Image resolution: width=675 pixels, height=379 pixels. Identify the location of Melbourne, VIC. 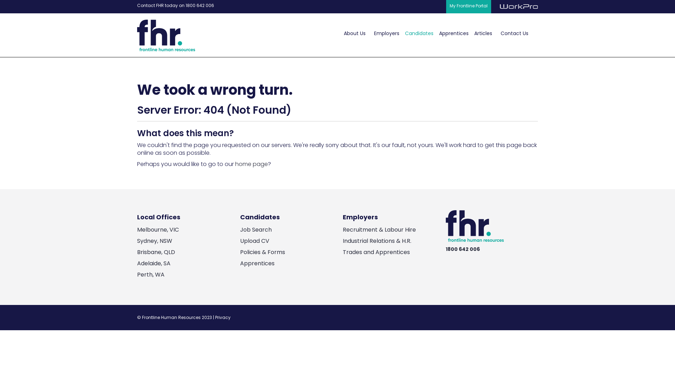
(158, 230).